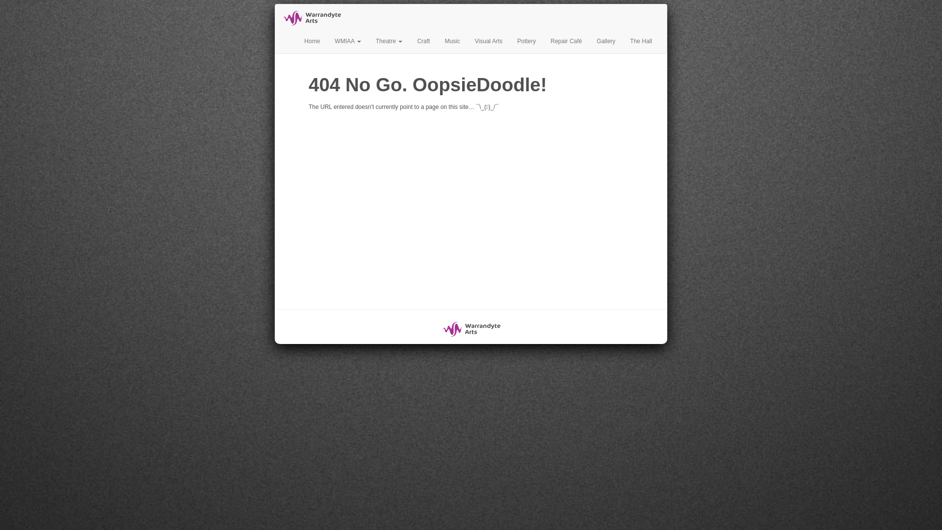  Describe the element at coordinates (312, 41) in the screenshot. I see `Home` at that location.